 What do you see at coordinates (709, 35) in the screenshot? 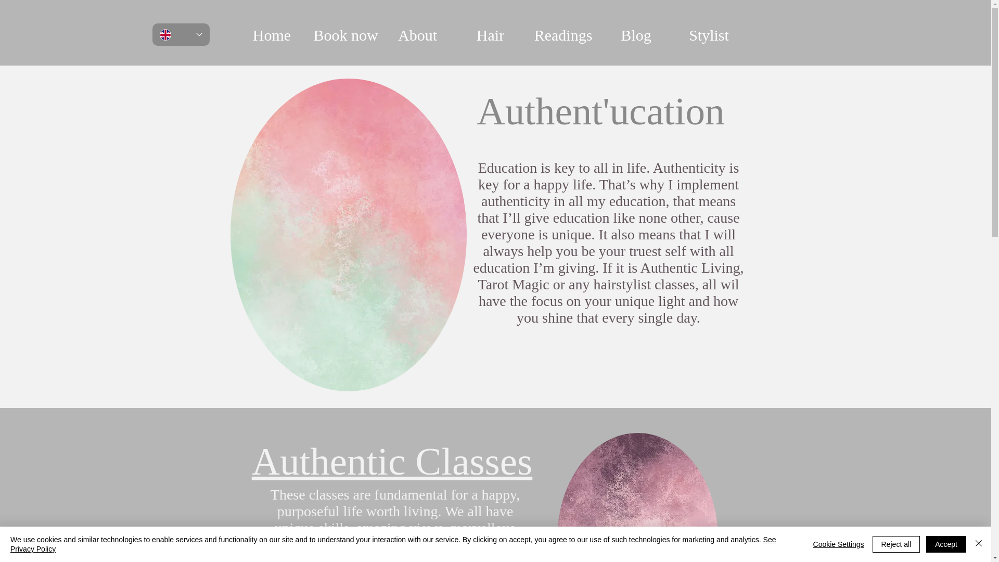
I see `Stylist` at bounding box center [709, 35].